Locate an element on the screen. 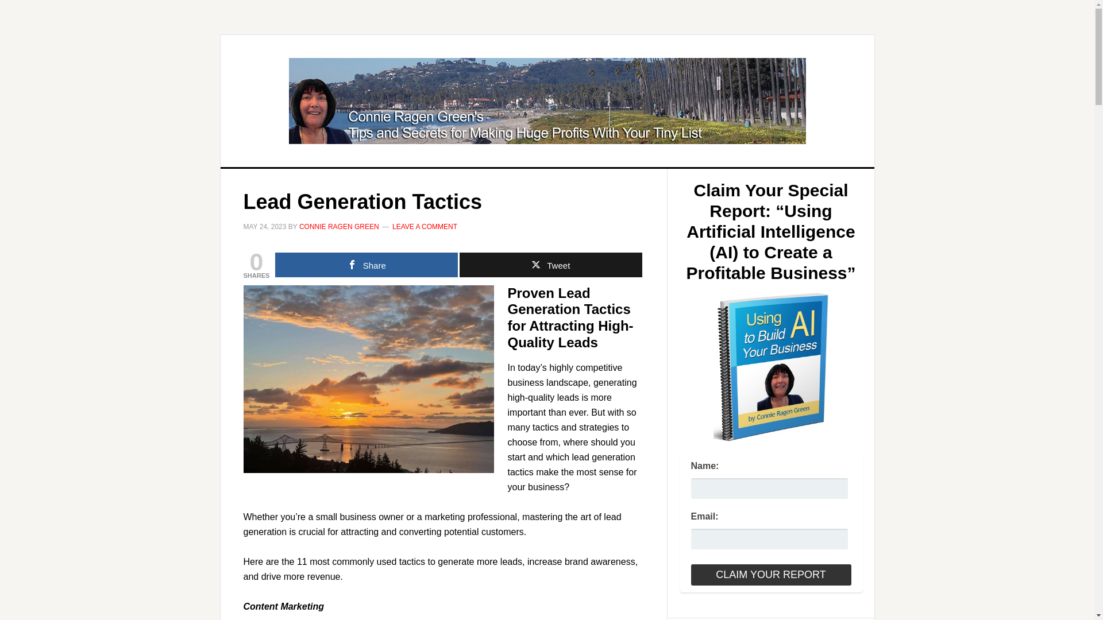 The height and width of the screenshot is (620, 1103). Claim Your Report is located at coordinates (770, 574).